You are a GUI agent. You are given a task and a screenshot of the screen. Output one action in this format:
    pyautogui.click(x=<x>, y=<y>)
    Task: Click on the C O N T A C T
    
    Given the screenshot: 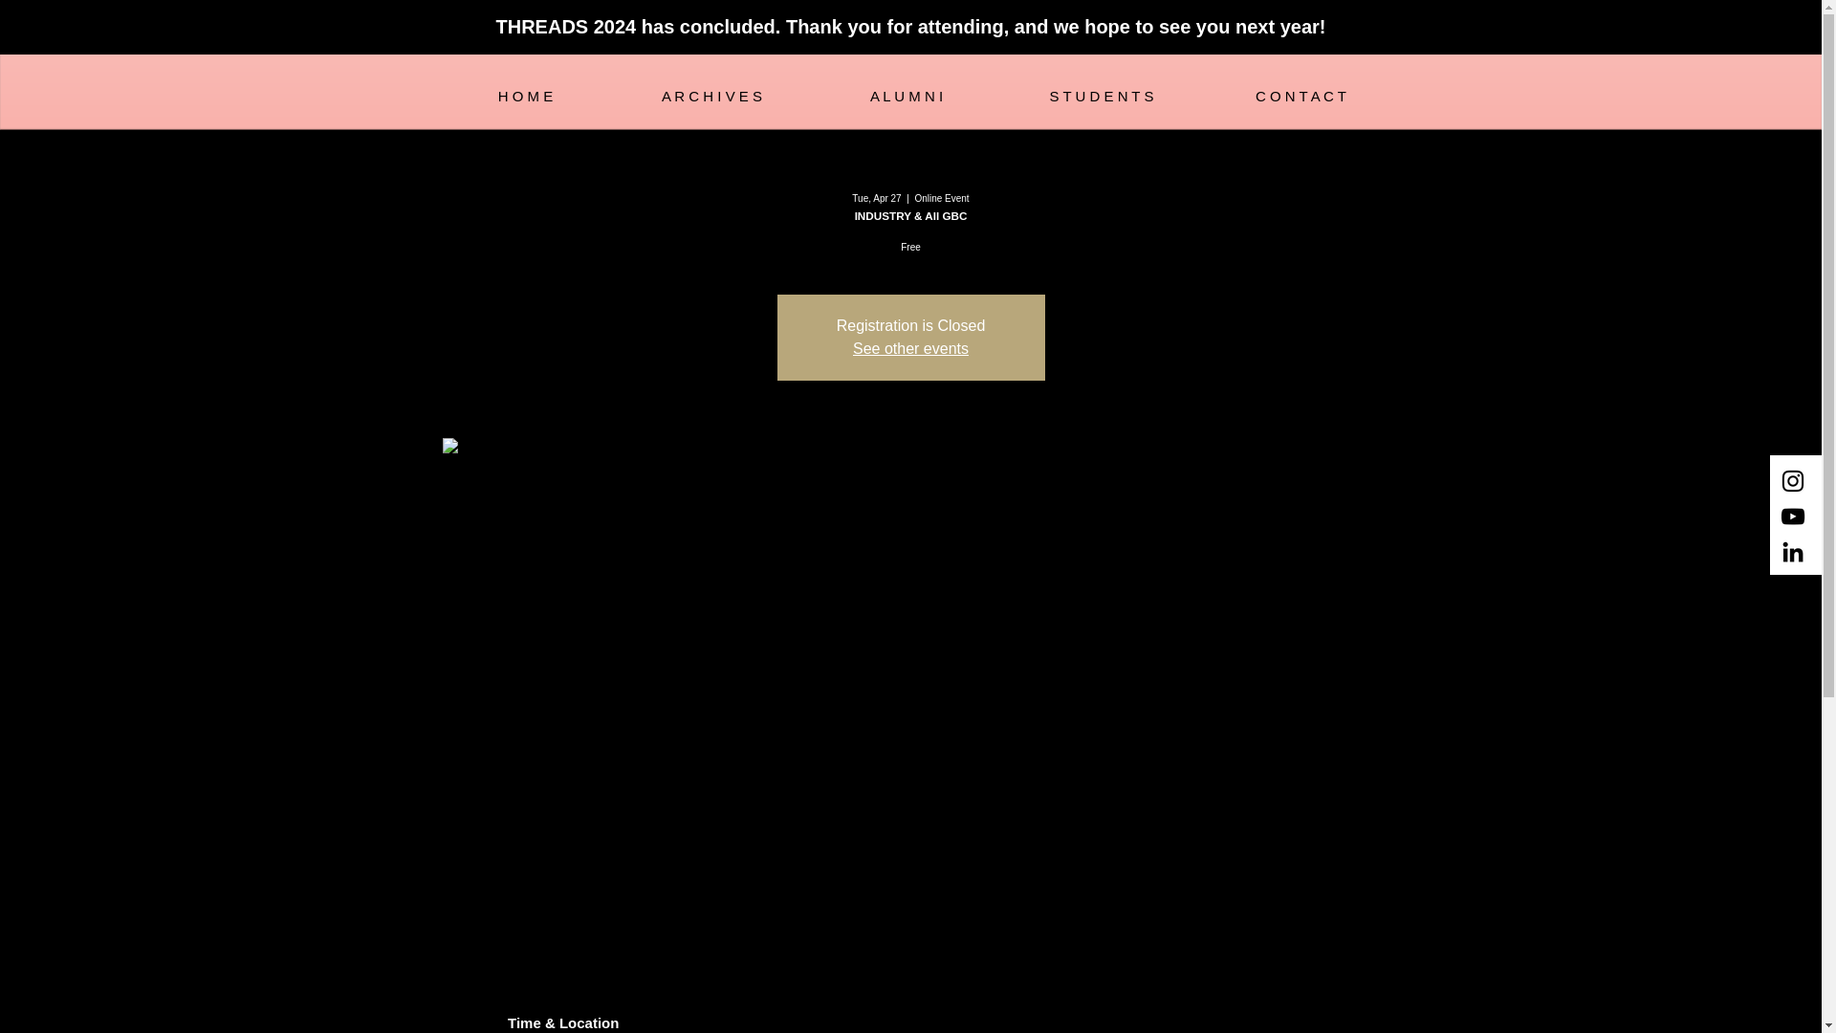 What is the action you would take?
    pyautogui.click(x=1300, y=95)
    